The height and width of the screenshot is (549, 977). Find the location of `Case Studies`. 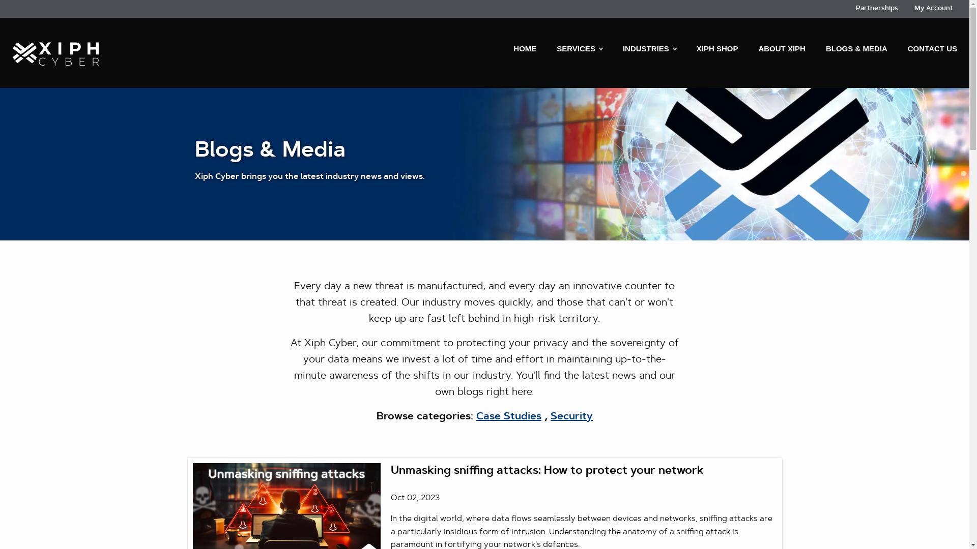

Case Studies is located at coordinates (509, 417).